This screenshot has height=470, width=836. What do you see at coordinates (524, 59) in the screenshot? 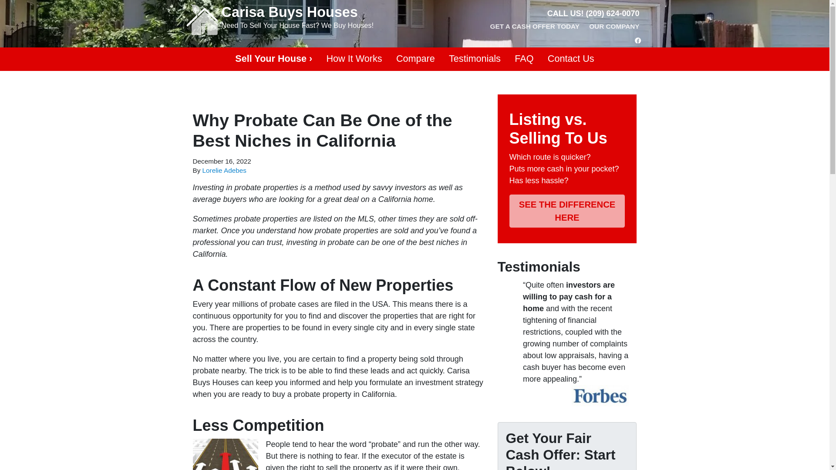
I see `FAQ` at bounding box center [524, 59].